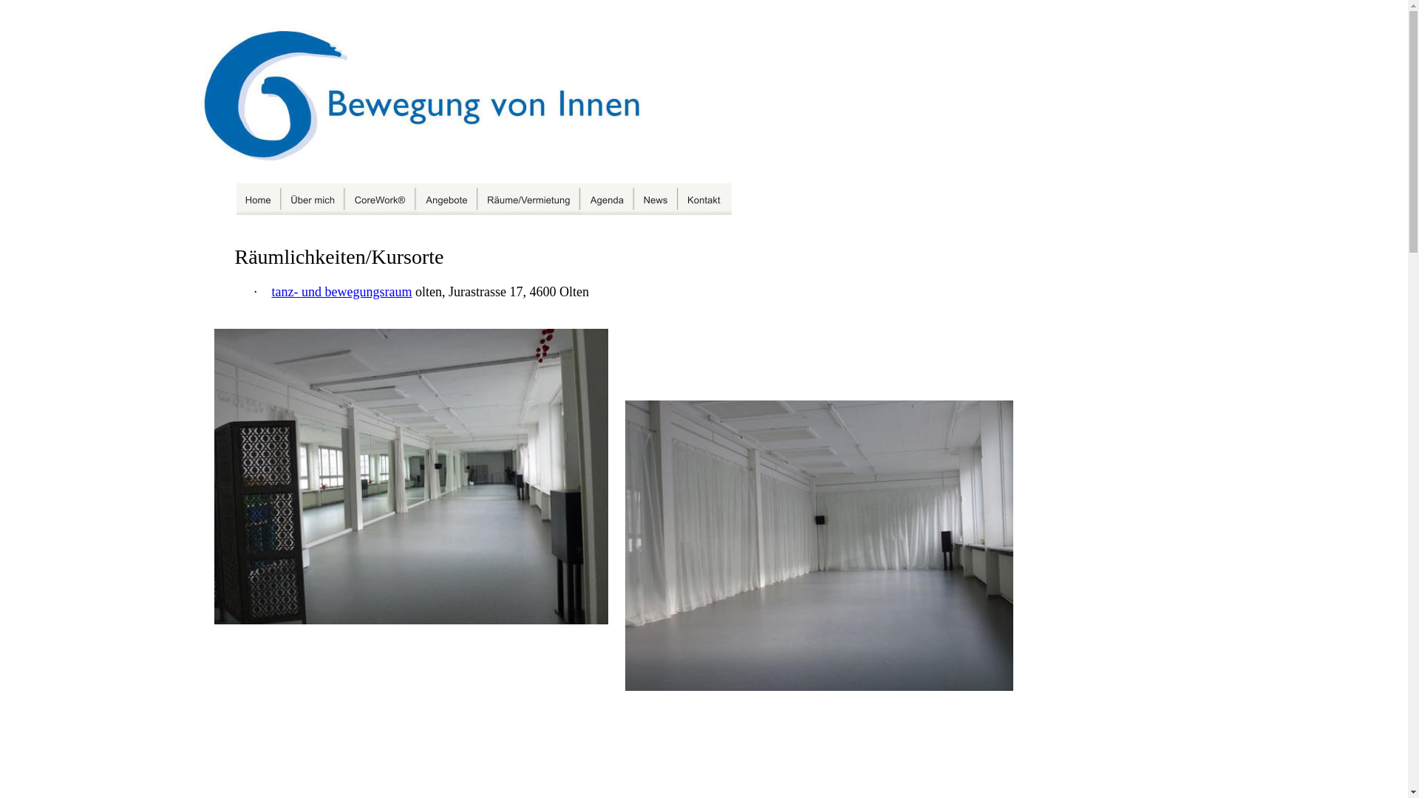  I want to click on tanz- und bewegungsraum, so click(342, 291).